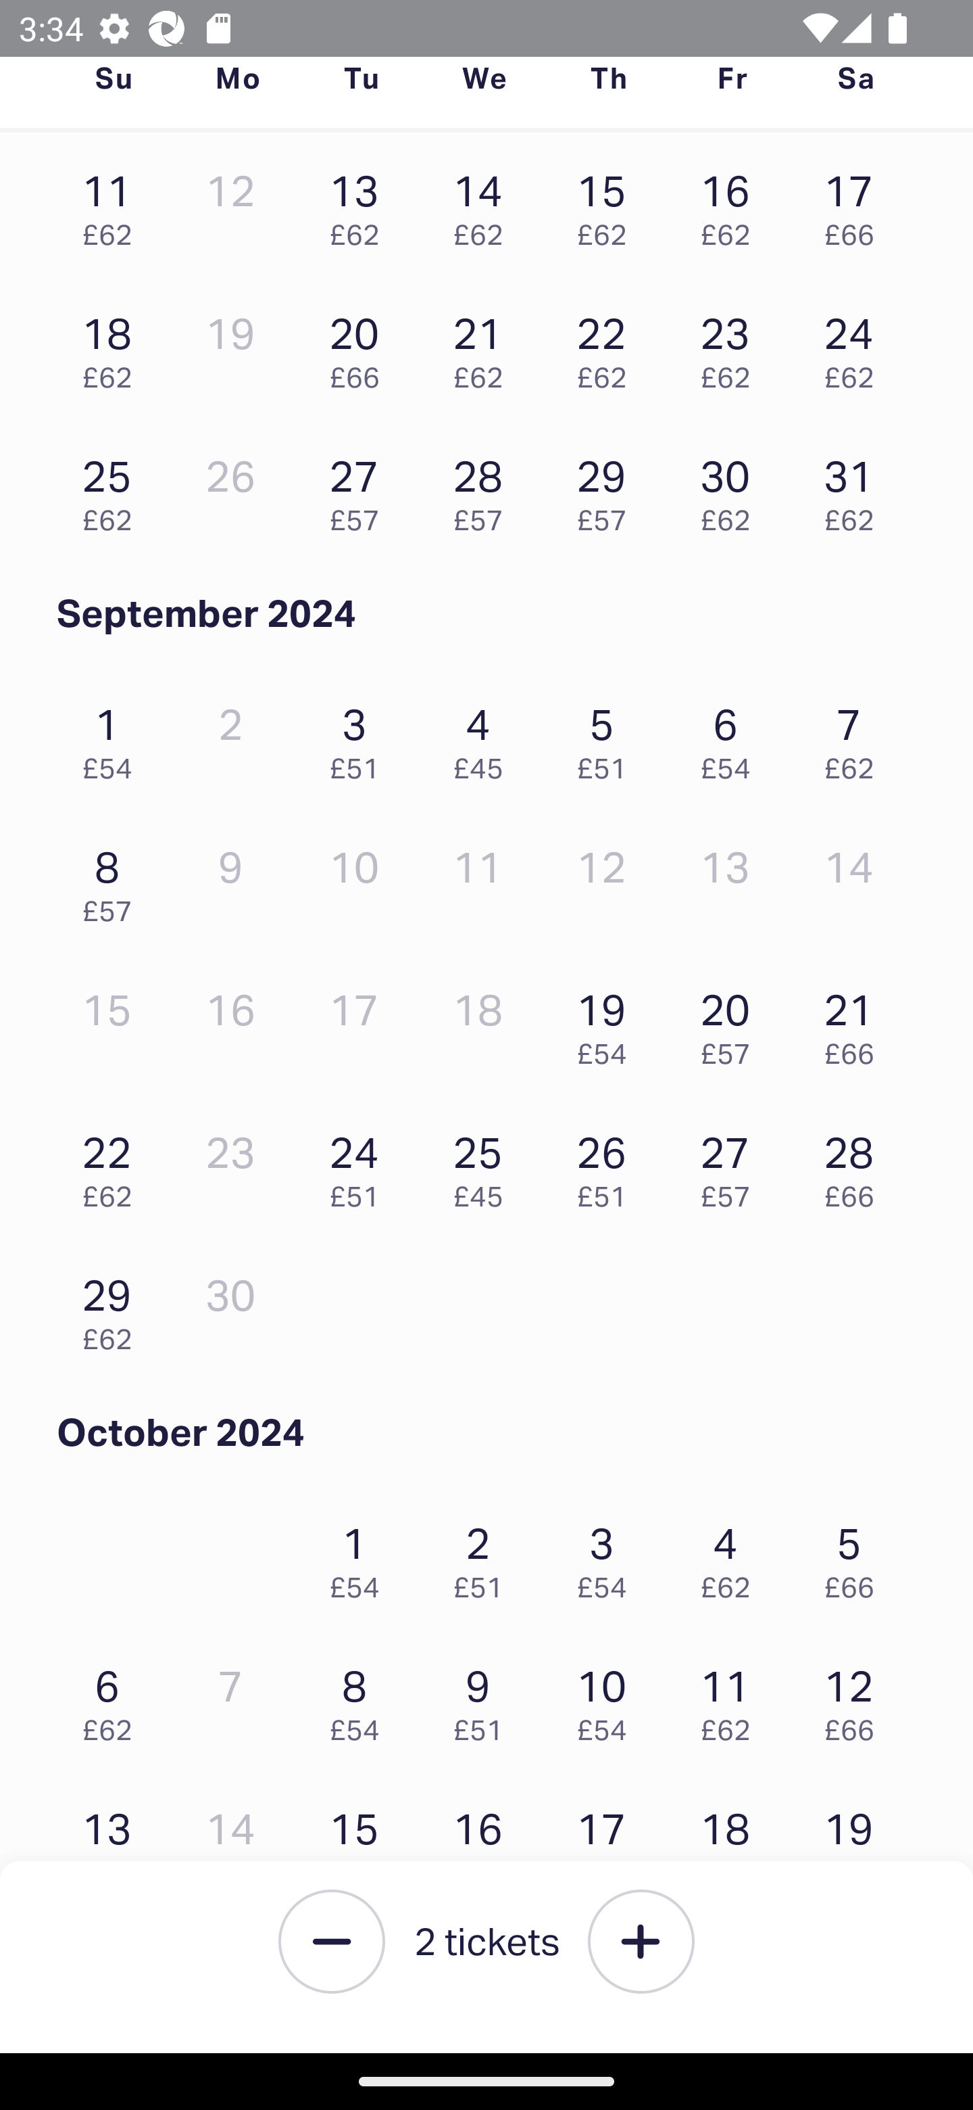 The height and width of the screenshot is (2110, 973). Describe the element at coordinates (114, 1166) in the screenshot. I see `22 £62` at that location.